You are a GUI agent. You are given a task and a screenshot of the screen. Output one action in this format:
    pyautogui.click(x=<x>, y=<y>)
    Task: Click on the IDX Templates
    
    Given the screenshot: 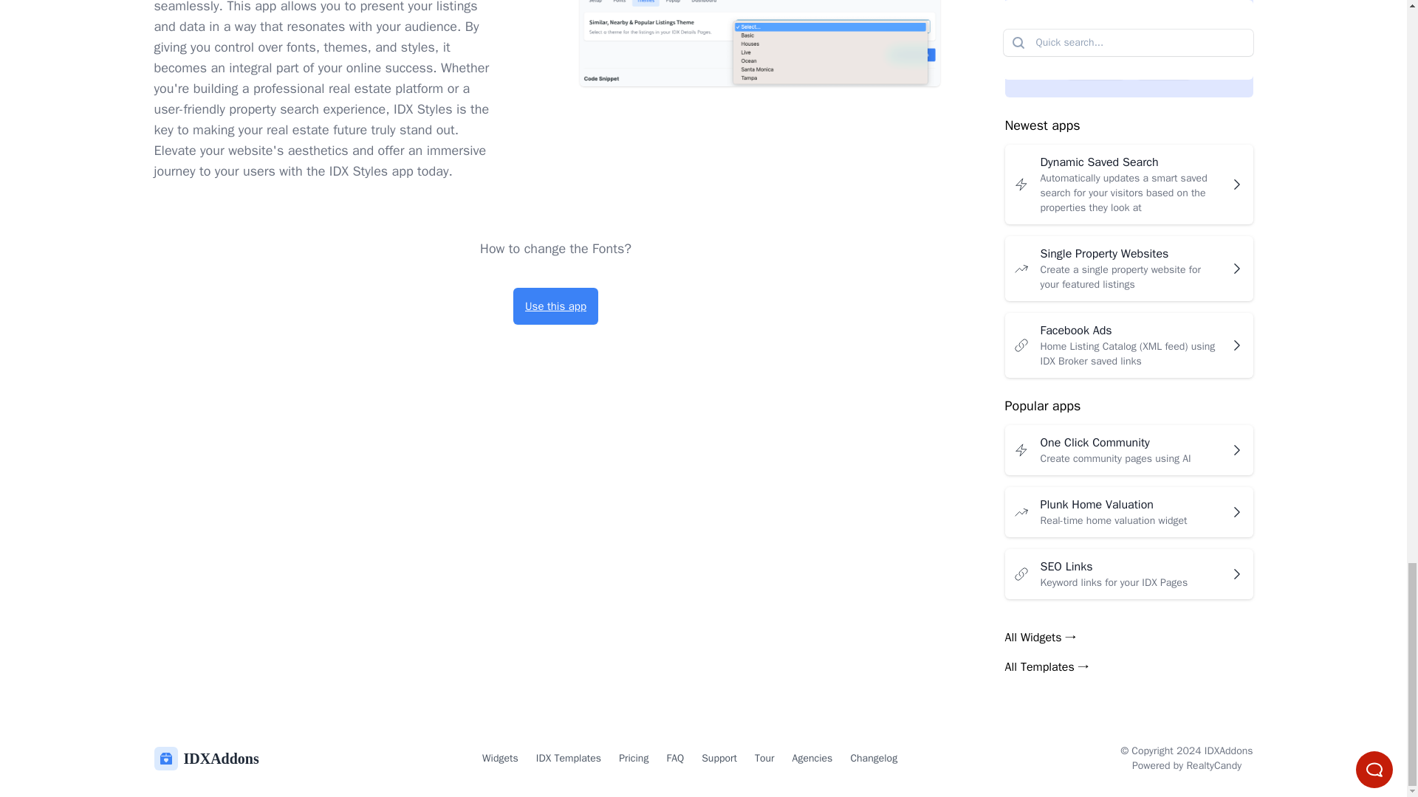 What is the action you would take?
    pyautogui.click(x=569, y=759)
    